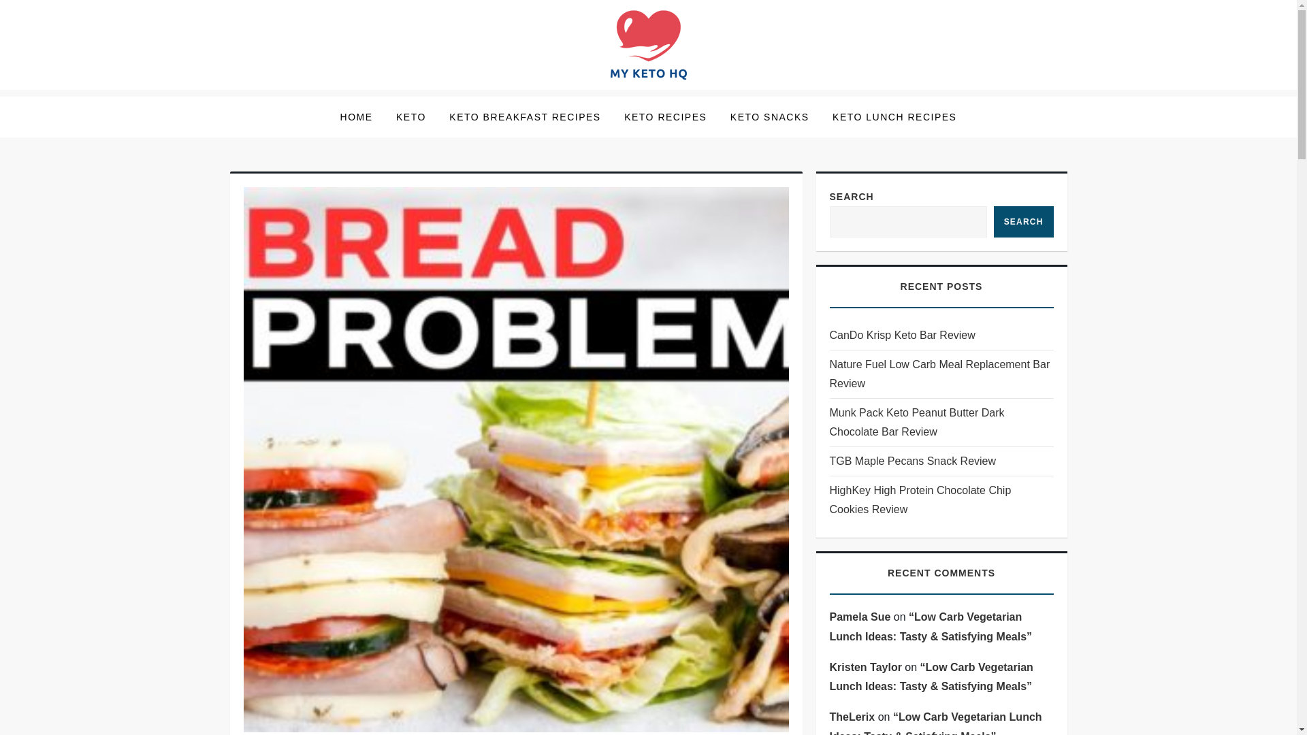 This screenshot has width=1307, height=735. What do you see at coordinates (941, 500) in the screenshot?
I see `HighKey High Protein Chocolate Chip Cookies Review` at bounding box center [941, 500].